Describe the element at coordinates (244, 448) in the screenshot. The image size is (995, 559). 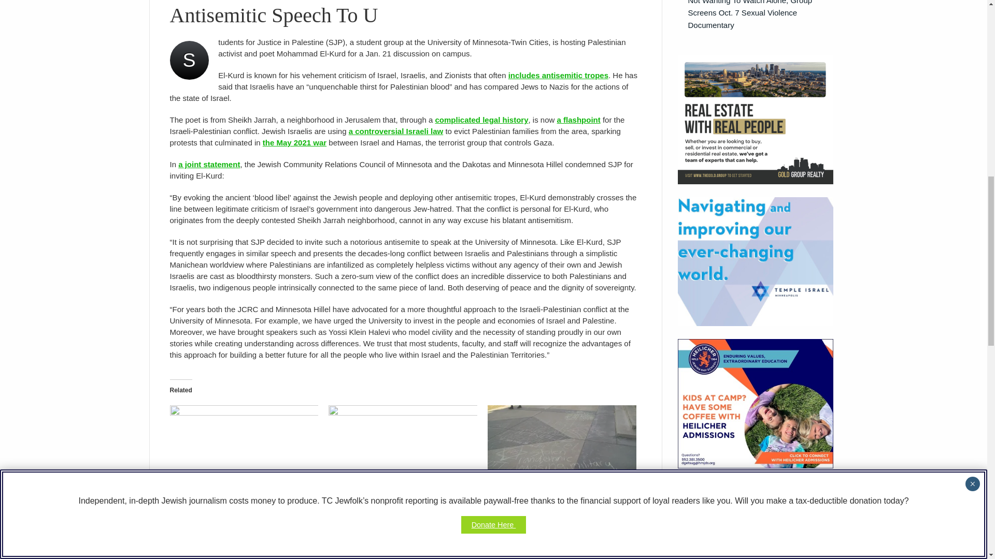
I see `Federation CEO Steve Silberfarb On Palestine Statehood` at that location.